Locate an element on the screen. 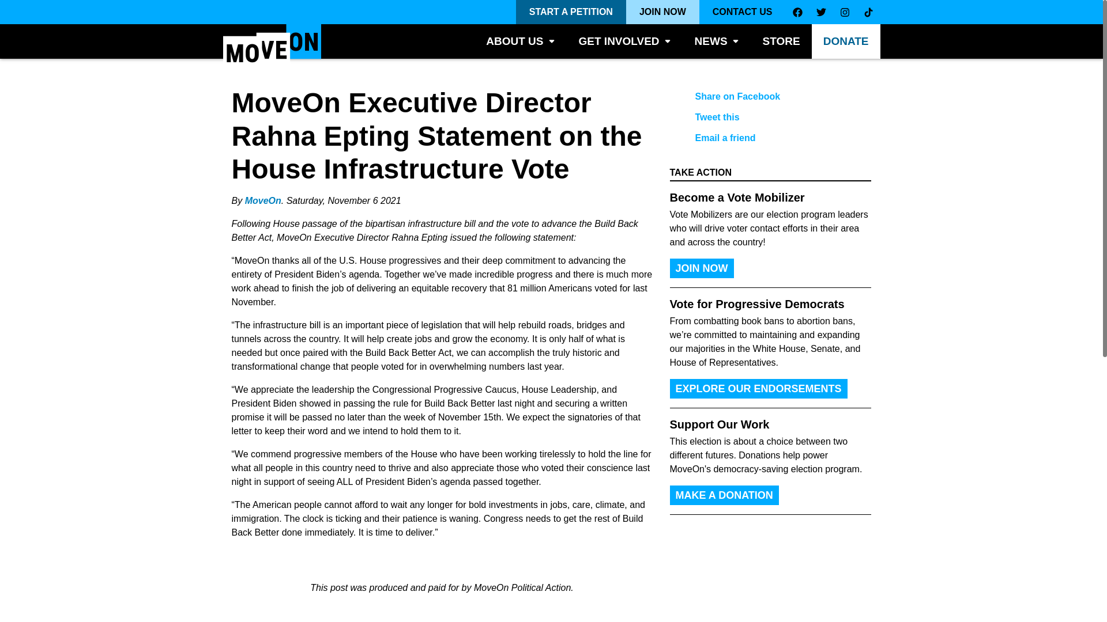  Share on Facebook is located at coordinates (761, 97).